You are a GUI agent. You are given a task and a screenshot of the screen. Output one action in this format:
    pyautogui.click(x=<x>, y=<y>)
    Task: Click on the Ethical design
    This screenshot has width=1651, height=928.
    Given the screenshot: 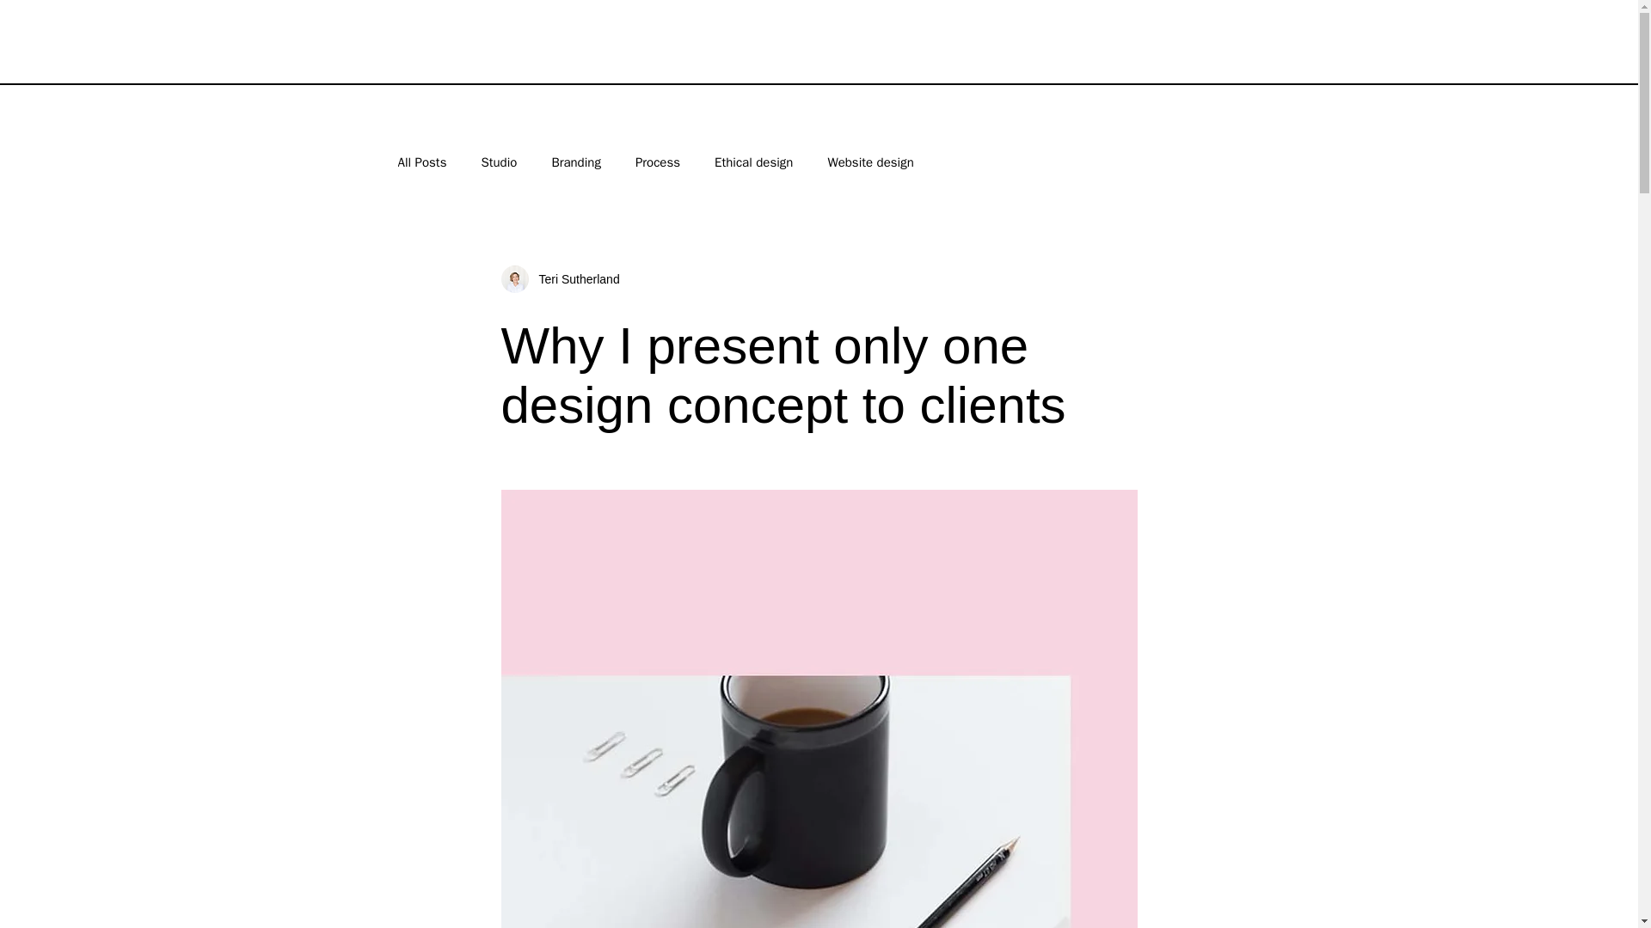 What is the action you would take?
    pyautogui.click(x=753, y=162)
    